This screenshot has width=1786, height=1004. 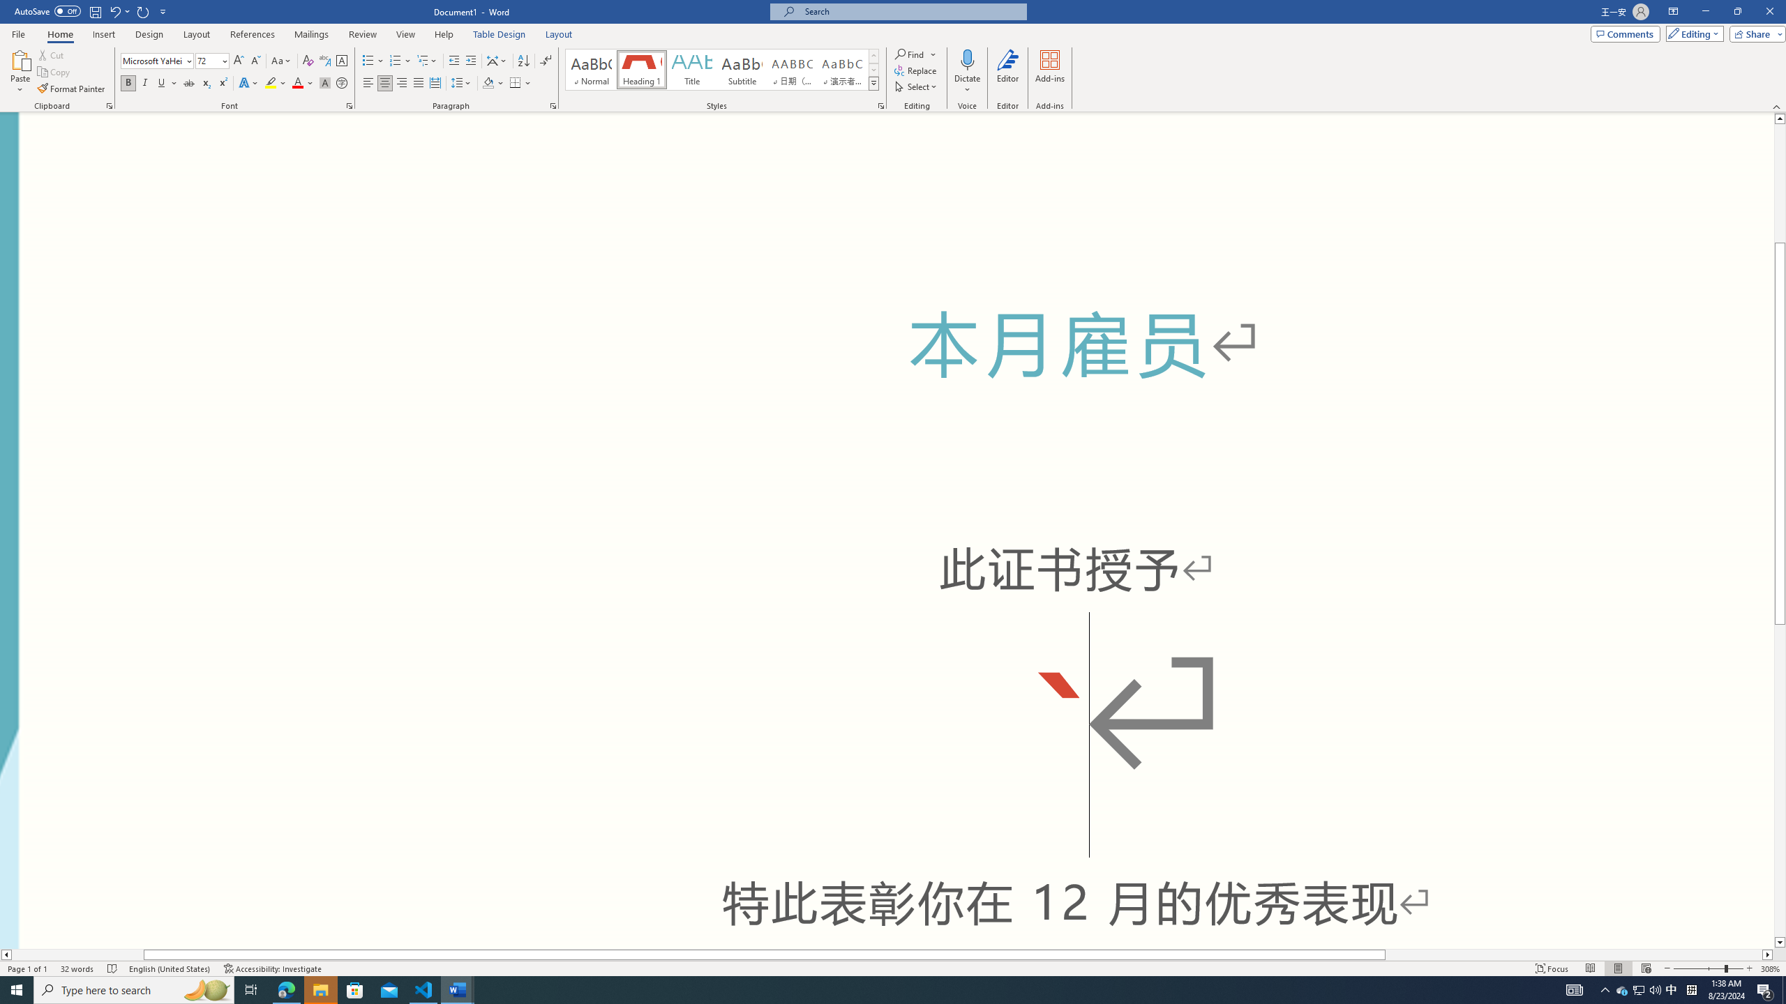 I want to click on Replace..., so click(x=917, y=70).